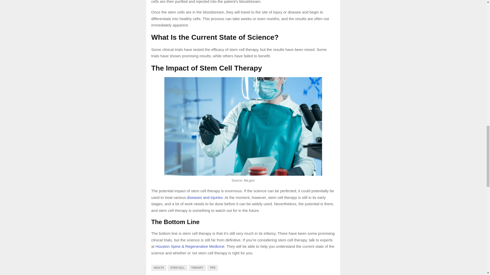  I want to click on STEM CELL, so click(177, 268).